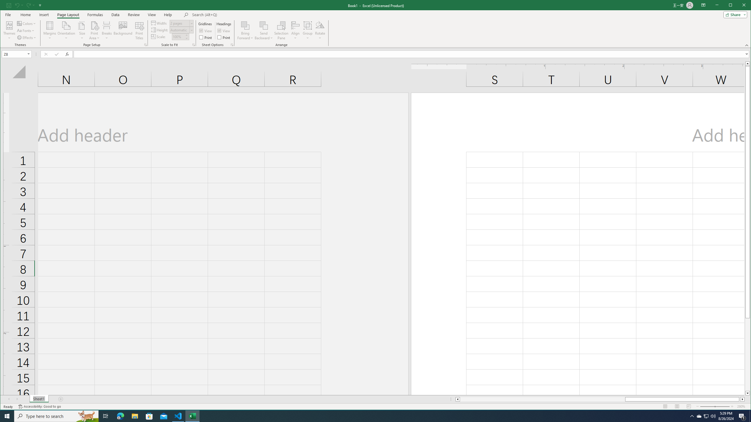  Describe the element at coordinates (281, 30) in the screenshot. I see `Selection Pane...` at that location.